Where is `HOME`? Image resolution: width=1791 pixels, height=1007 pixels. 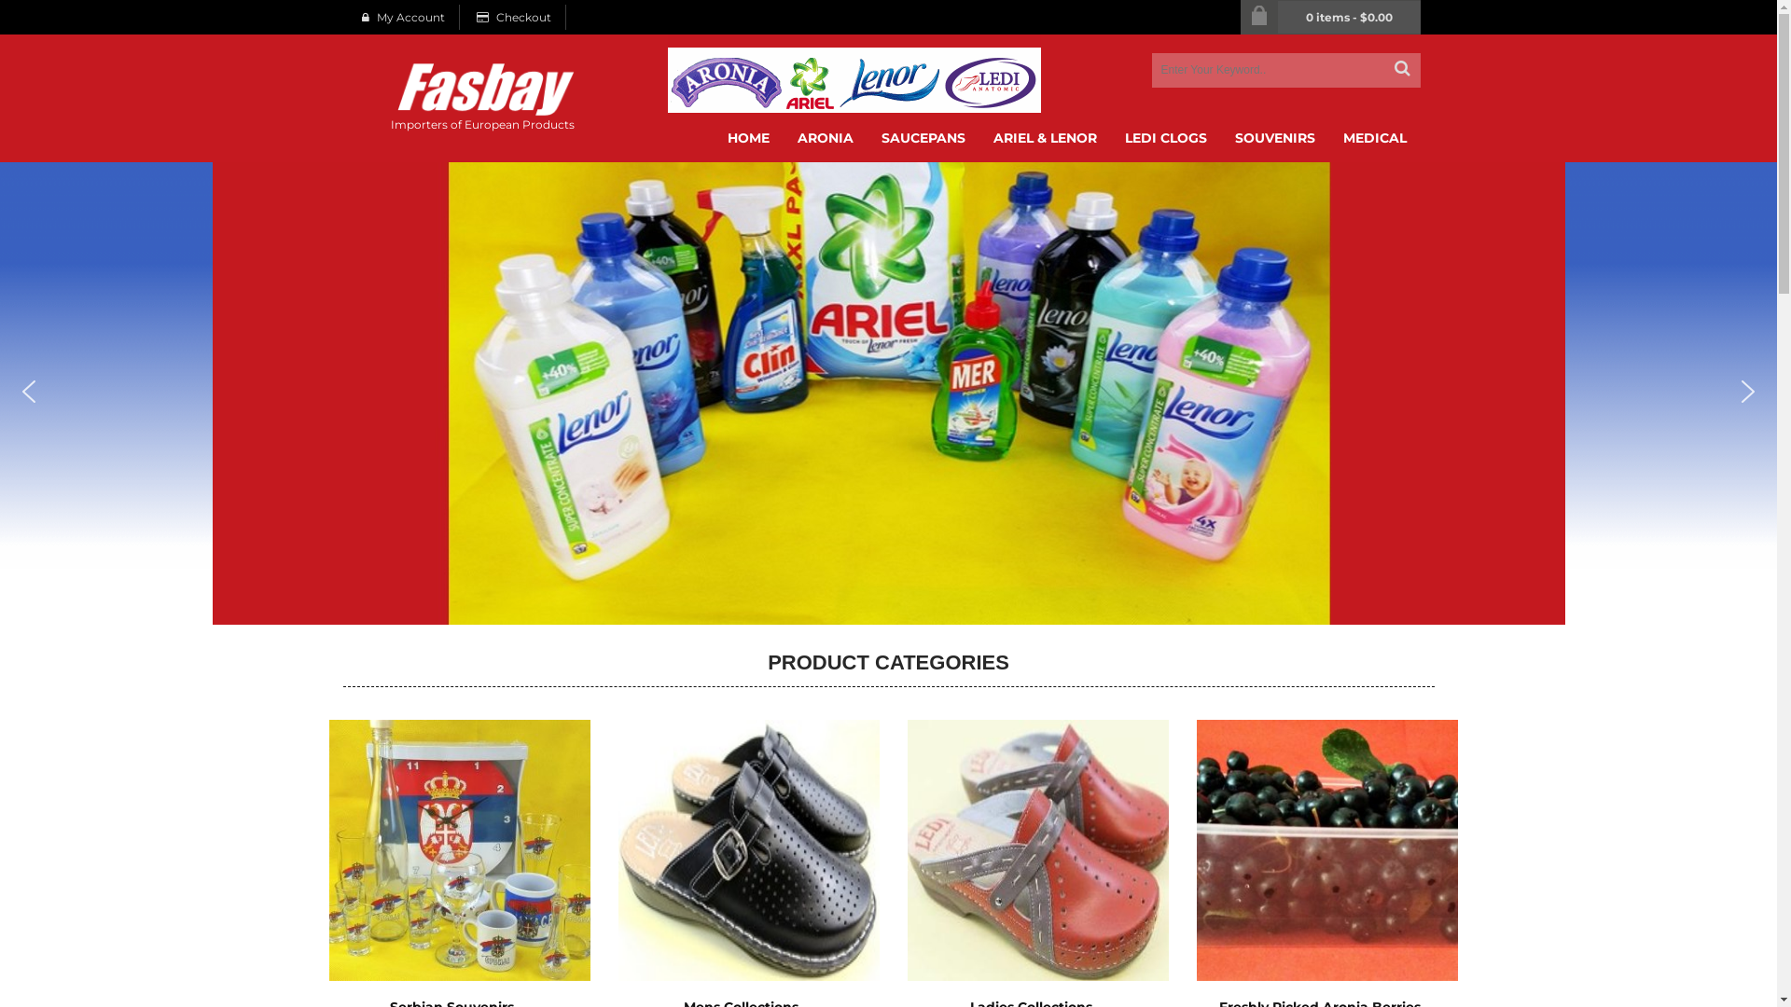 HOME is located at coordinates (756, 138).